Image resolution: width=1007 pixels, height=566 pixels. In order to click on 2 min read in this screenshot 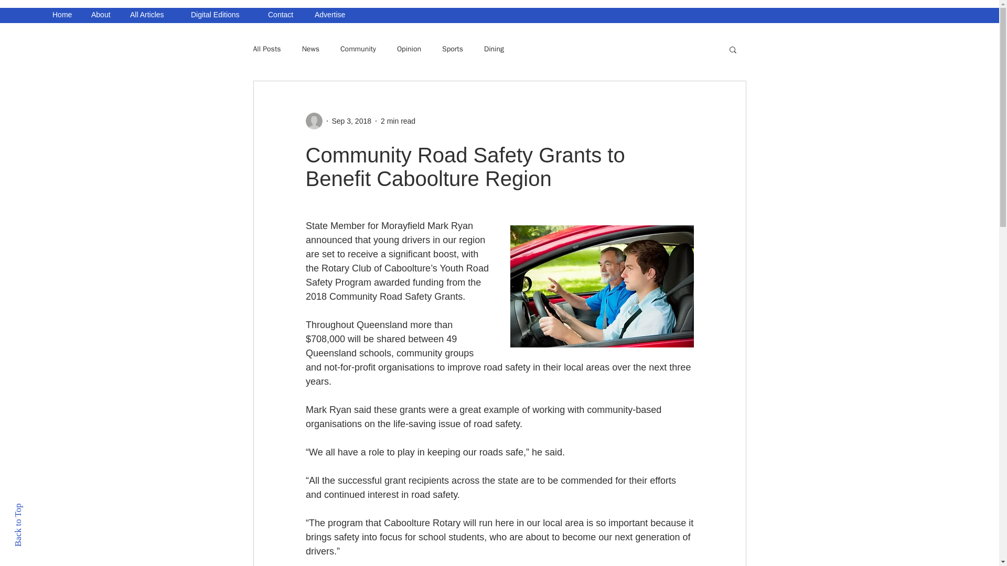, I will do `click(398, 121)`.